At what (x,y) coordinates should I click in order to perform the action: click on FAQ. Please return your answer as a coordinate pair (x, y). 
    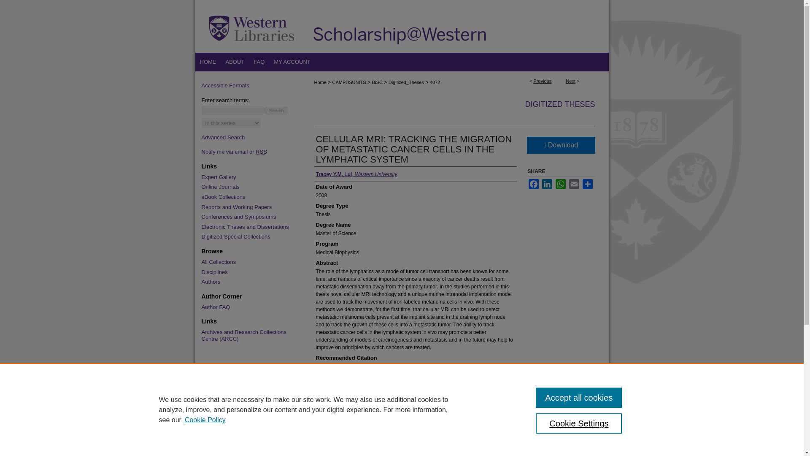
    Looking at the image, I should click on (259, 62).